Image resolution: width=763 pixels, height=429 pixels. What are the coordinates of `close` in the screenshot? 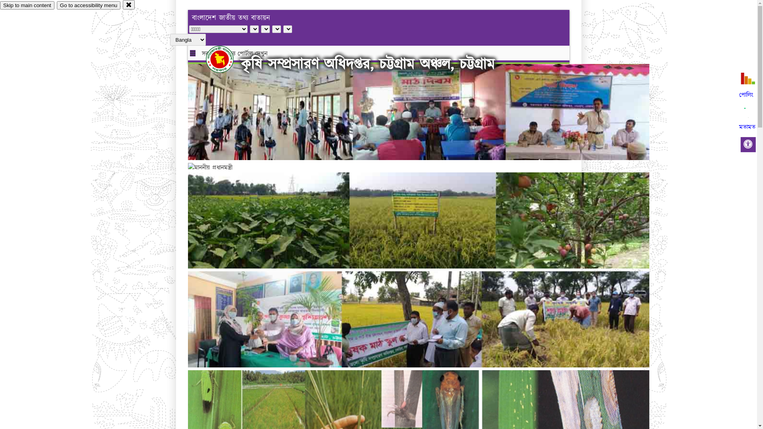 It's located at (129, 5).